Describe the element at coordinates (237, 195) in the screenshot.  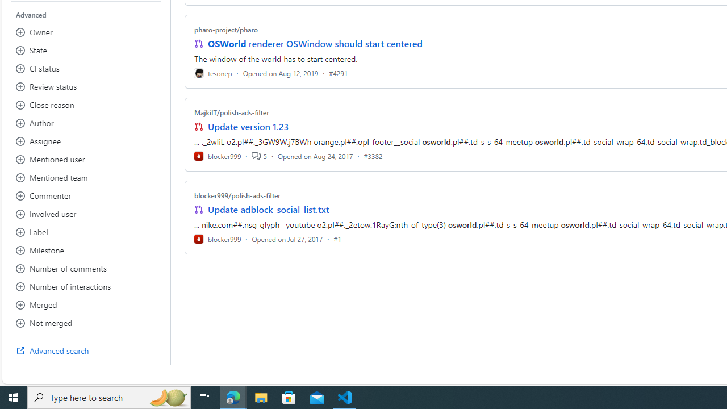
I see `blocker999/polish-ads-filter` at that location.